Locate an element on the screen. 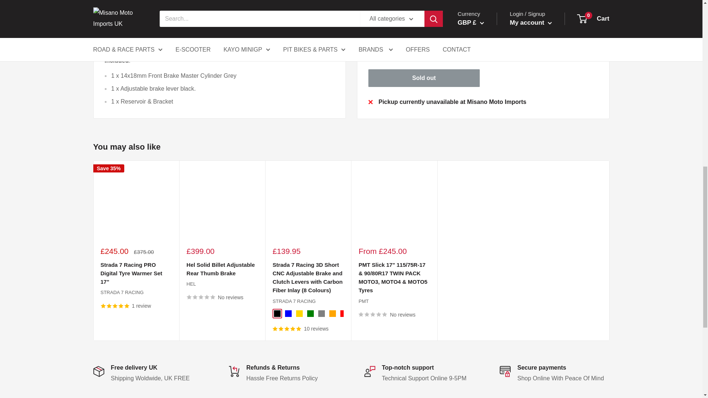  Blue is located at coordinates (288, 313).